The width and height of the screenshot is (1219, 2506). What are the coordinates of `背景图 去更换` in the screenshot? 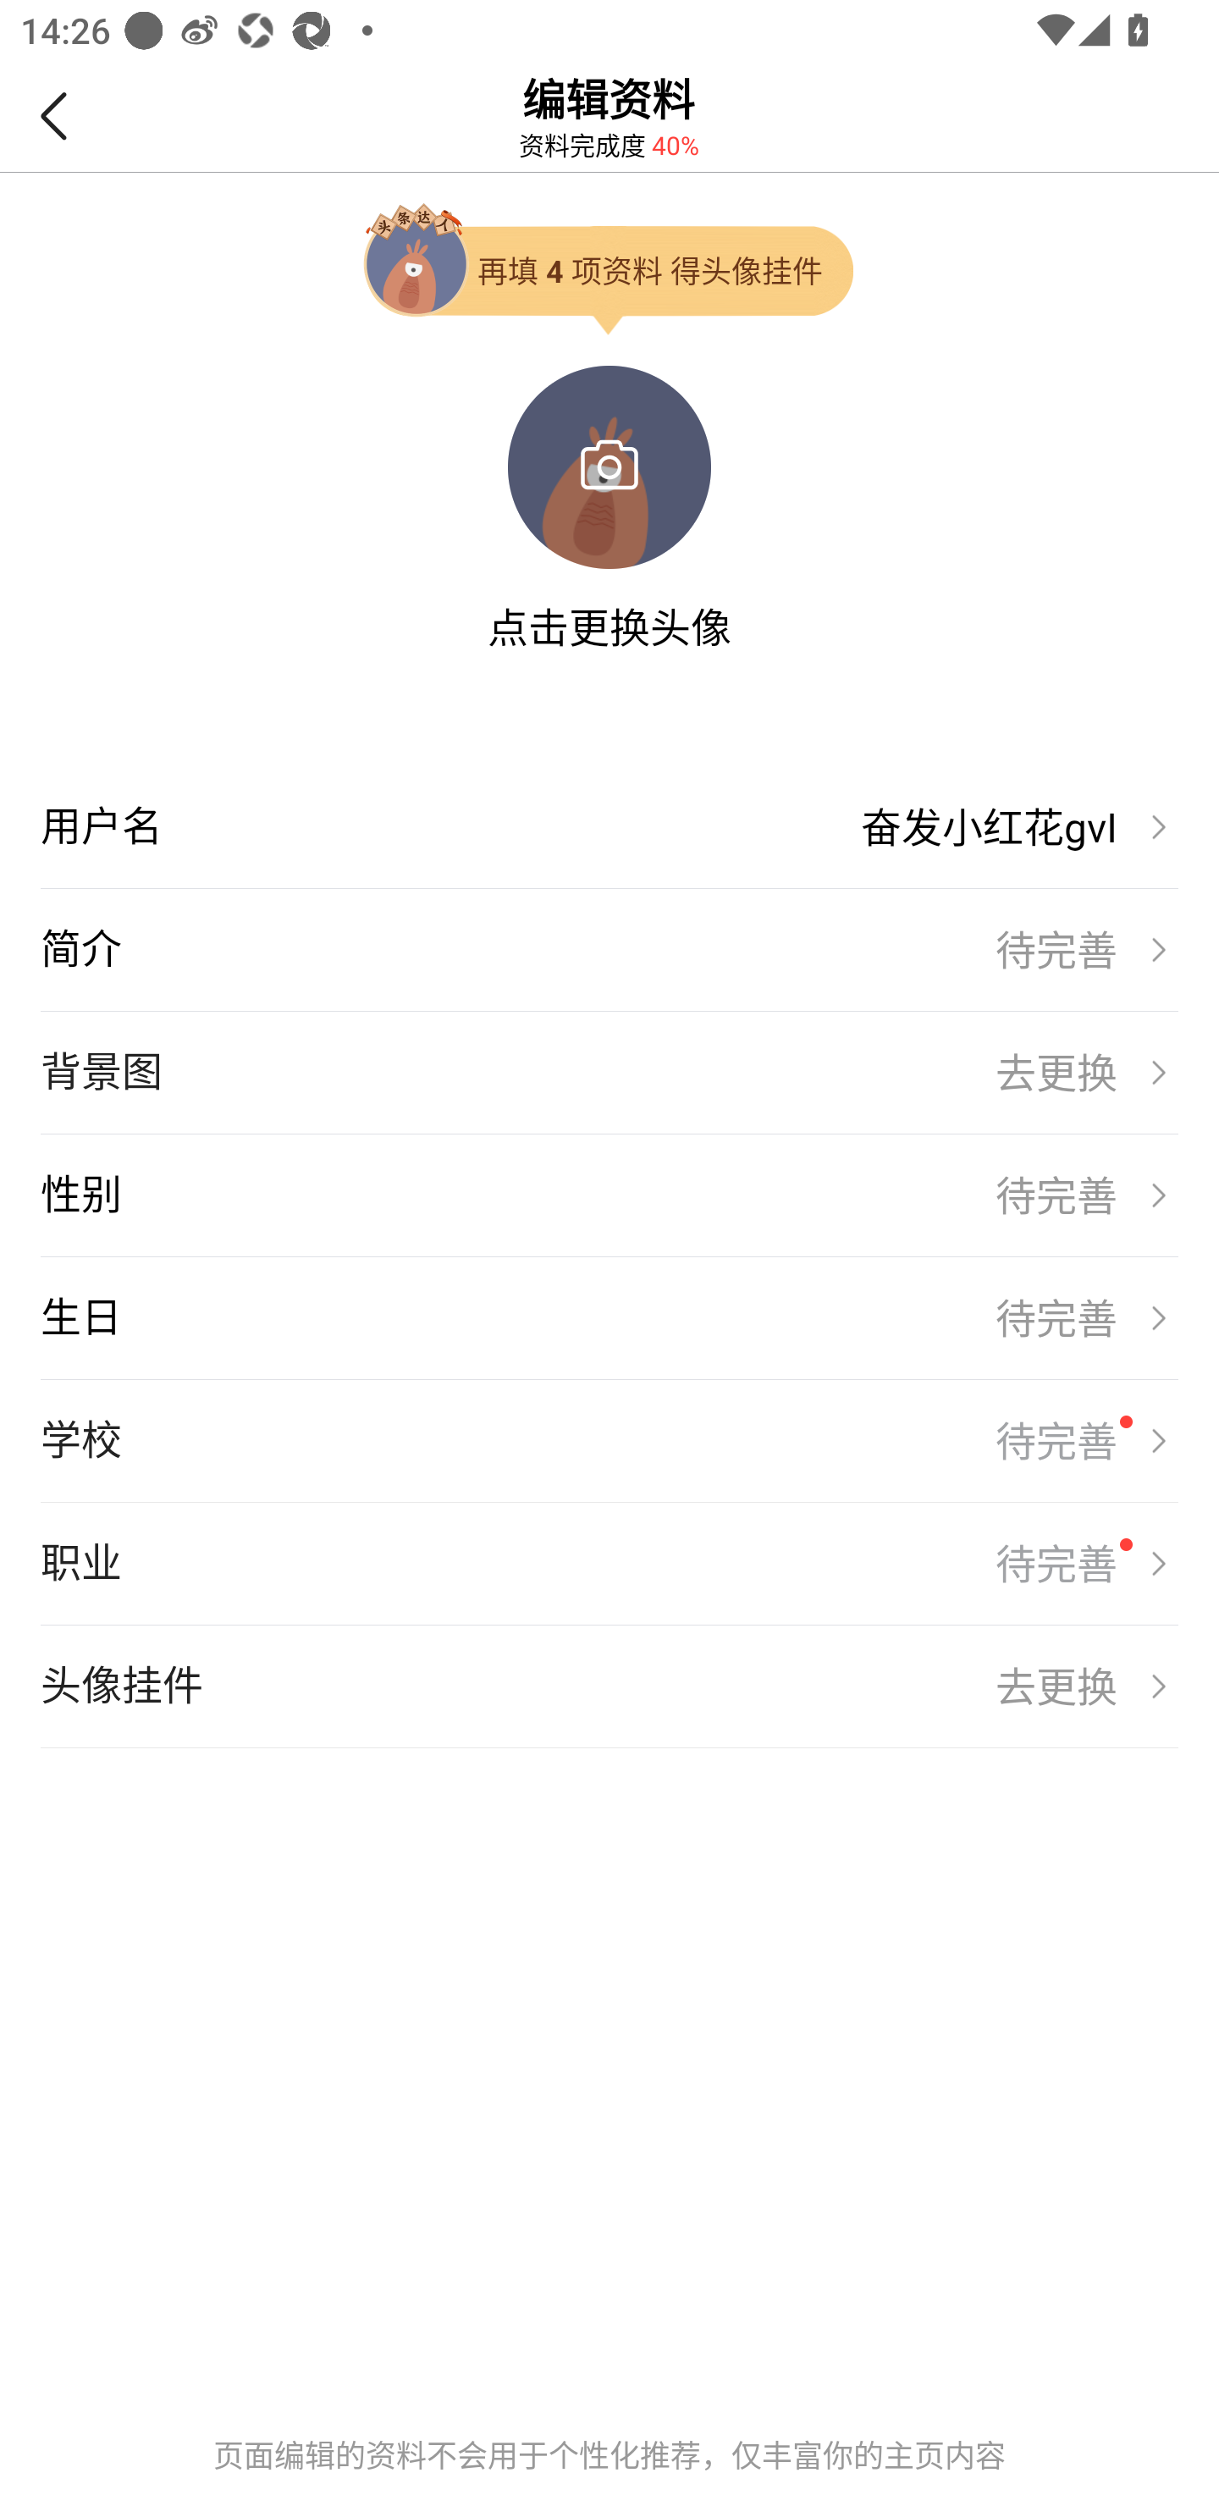 It's located at (609, 1072).